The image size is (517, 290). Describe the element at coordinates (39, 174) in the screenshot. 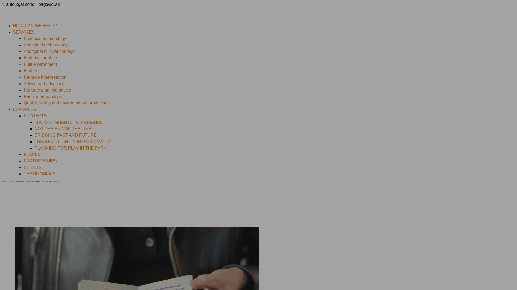

I see `TESTIMONIALS` at that location.